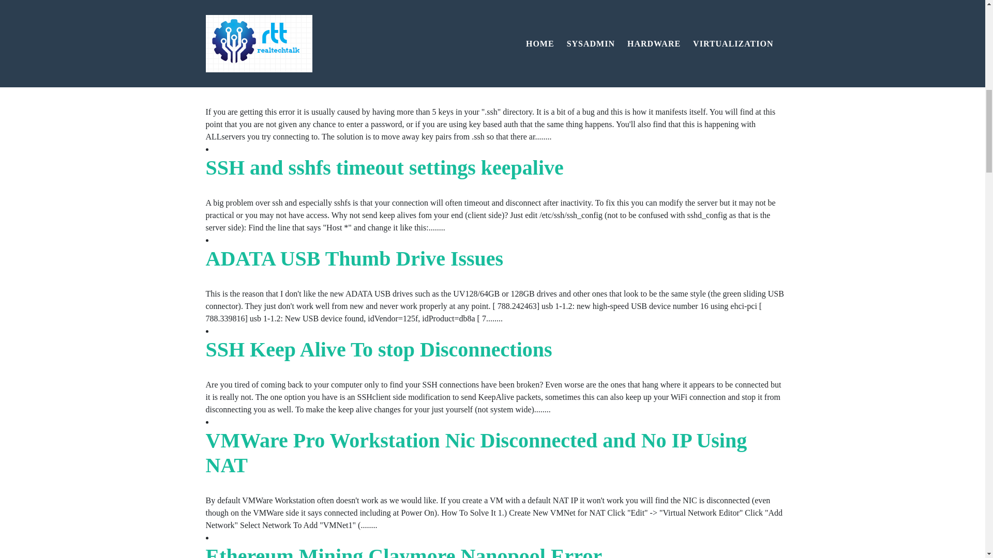 Image resolution: width=993 pixels, height=558 pixels. What do you see at coordinates (385, 167) in the screenshot?
I see `SSH and sshfs timeout settings keepalive` at bounding box center [385, 167].